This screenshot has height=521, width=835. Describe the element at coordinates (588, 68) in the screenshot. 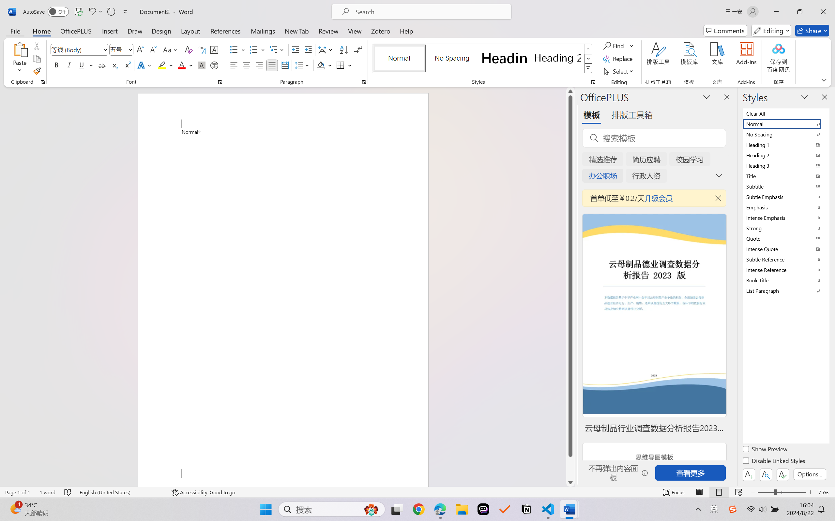

I see `Styles` at that location.